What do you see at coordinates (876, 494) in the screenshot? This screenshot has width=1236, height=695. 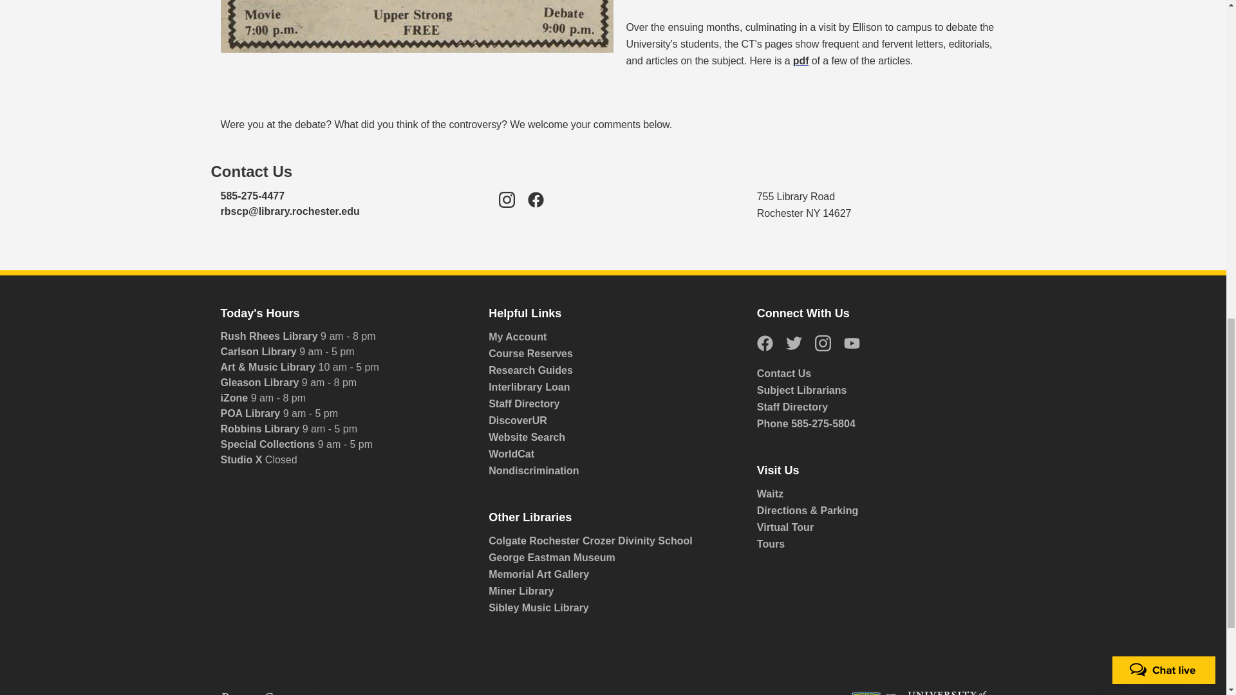 I see `Real-time information on crowd levels in our spaces` at bounding box center [876, 494].